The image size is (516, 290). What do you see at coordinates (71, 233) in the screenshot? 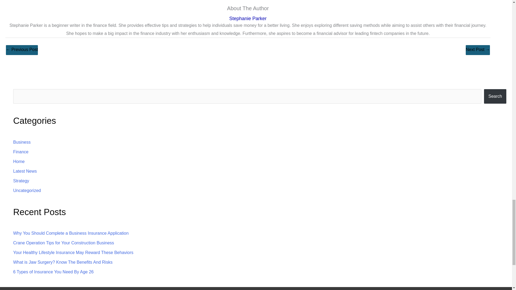
I see `Why You Should Complete a Business Insurance Application` at bounding box center [71, 233].